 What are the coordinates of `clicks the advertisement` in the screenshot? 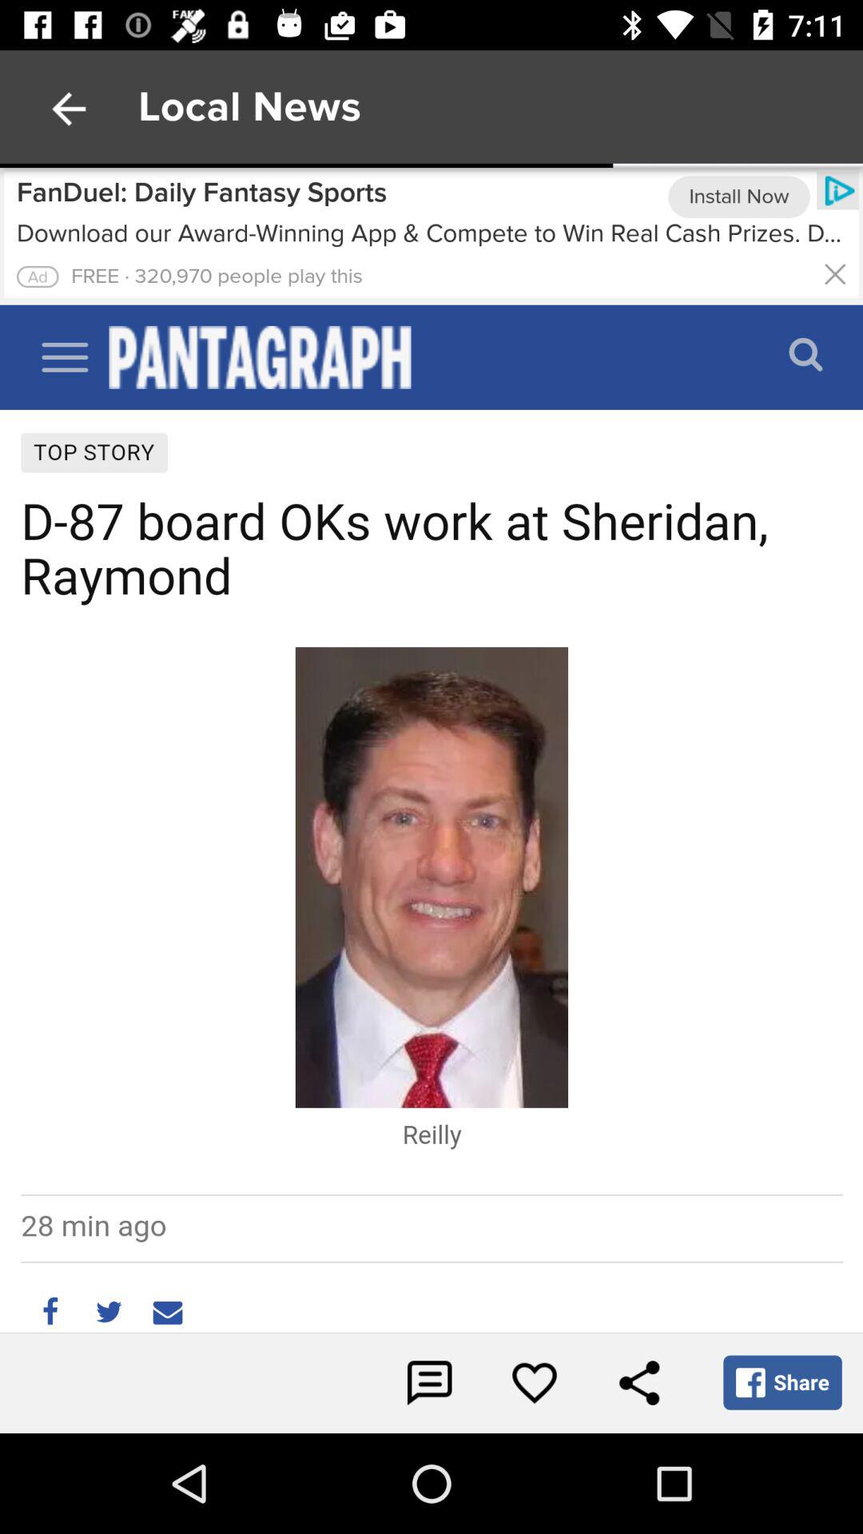 It's located at (38, 276).